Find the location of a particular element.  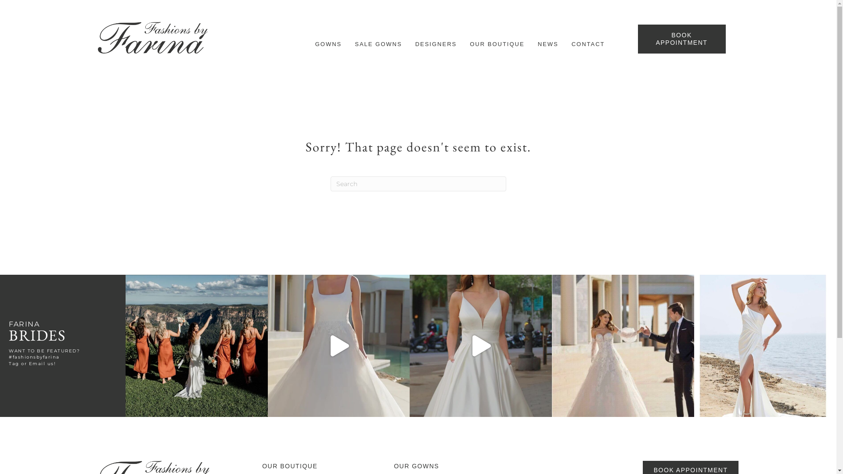

CONTACT is located at coordinates (588, 44).